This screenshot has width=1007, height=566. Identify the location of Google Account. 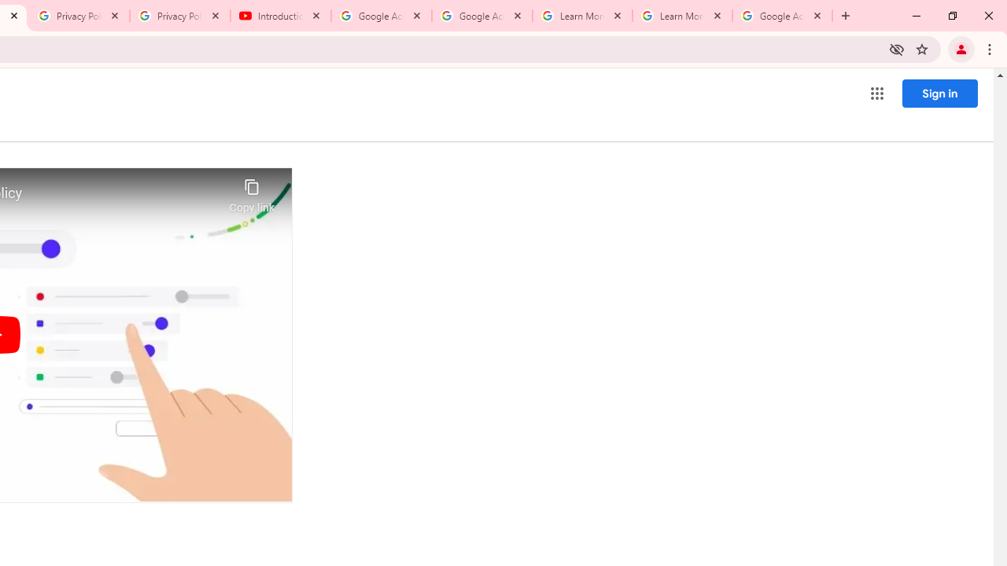
(782, 16).